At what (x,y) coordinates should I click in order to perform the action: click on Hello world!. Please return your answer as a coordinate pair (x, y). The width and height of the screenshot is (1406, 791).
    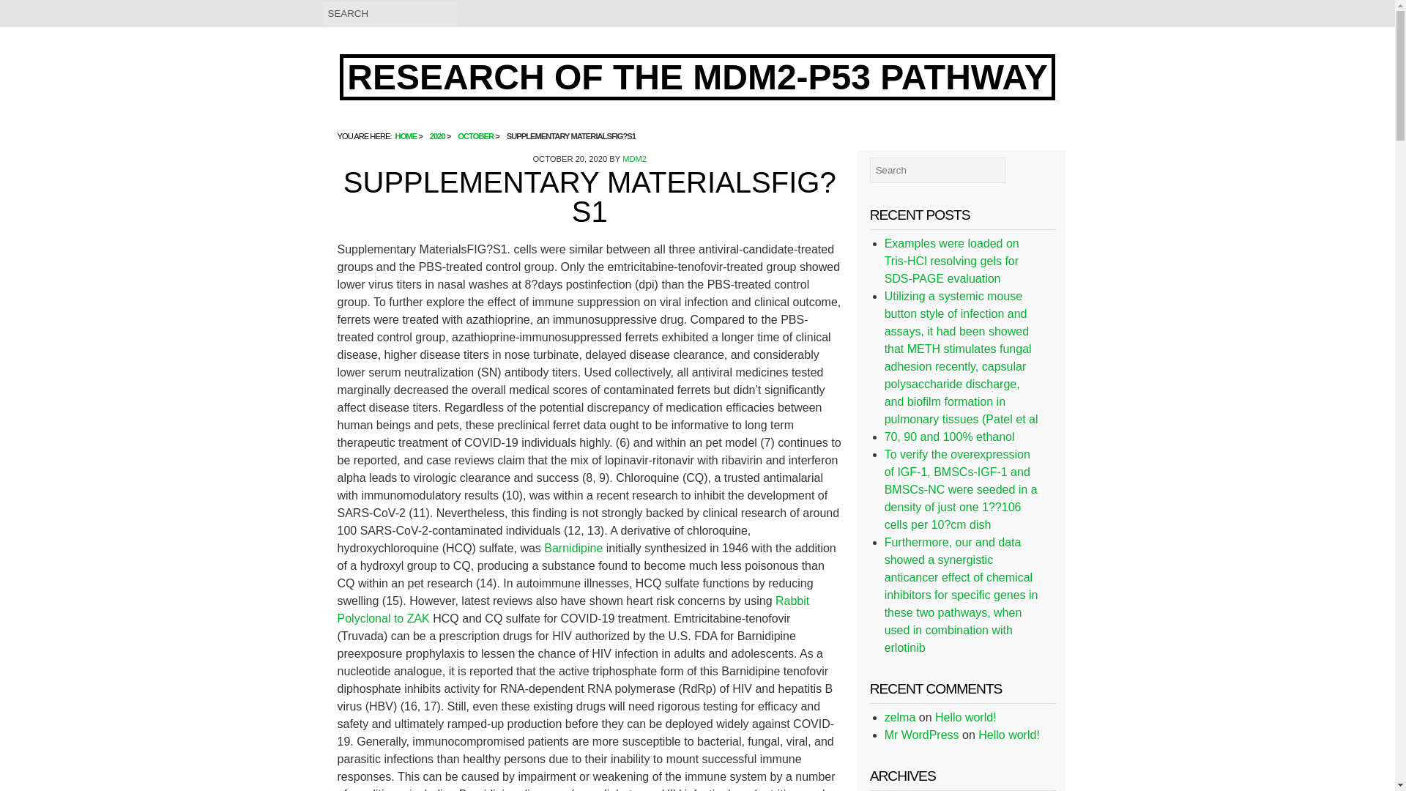
    Looking at the image, I should click on (965, 717).